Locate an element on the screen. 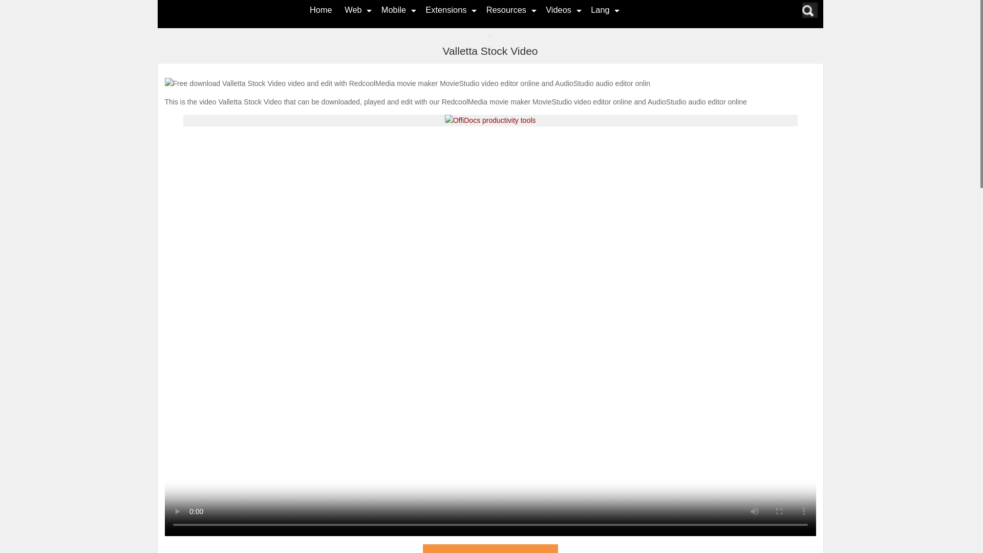 The height and width of the screenshot is (553, 983). Home is located at coordinates (320, 9).